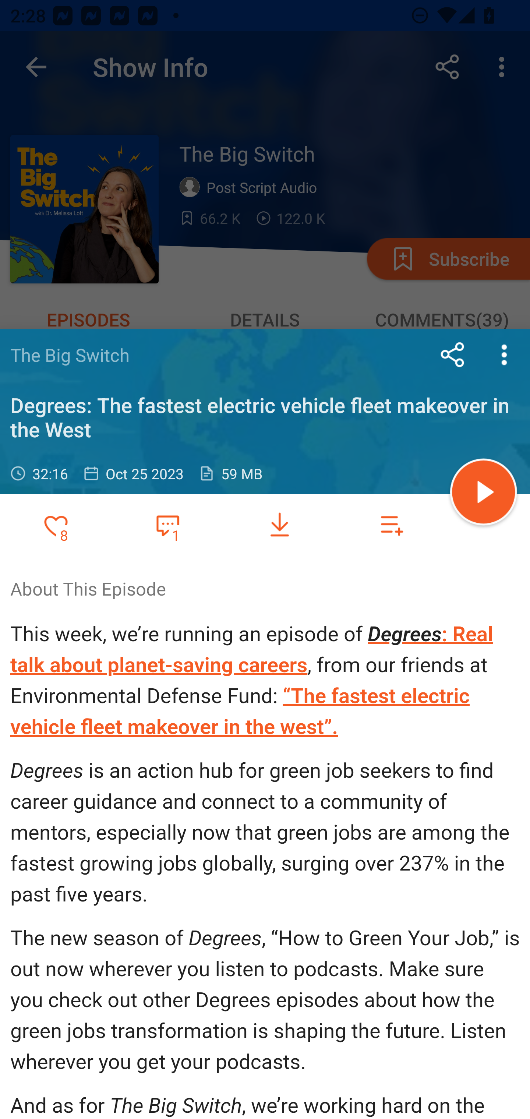 The width and height of the screenshot is (530, 1119). What do you see at coordinates (392, 525) in the screenshot?
I see `Add to playlist` at bounding box center [392, 525].